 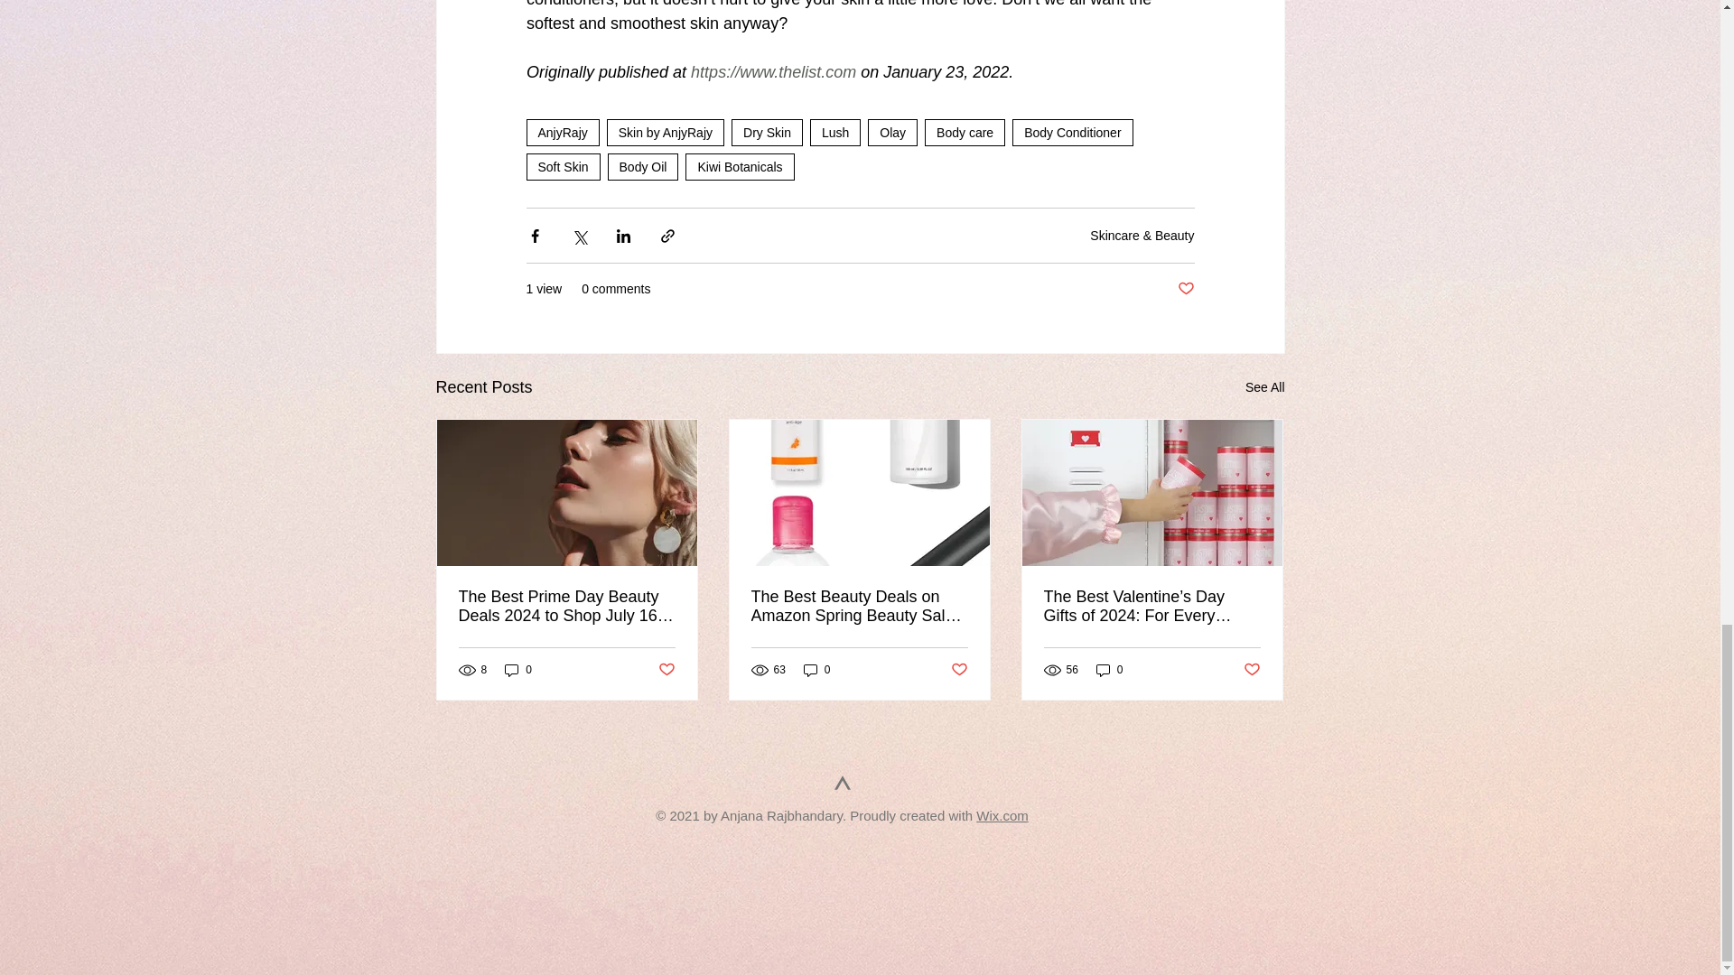 What do you see at coordinates (643, 166) in the screenshot?
I see `Body Oil` at bounding box center [643, 166].